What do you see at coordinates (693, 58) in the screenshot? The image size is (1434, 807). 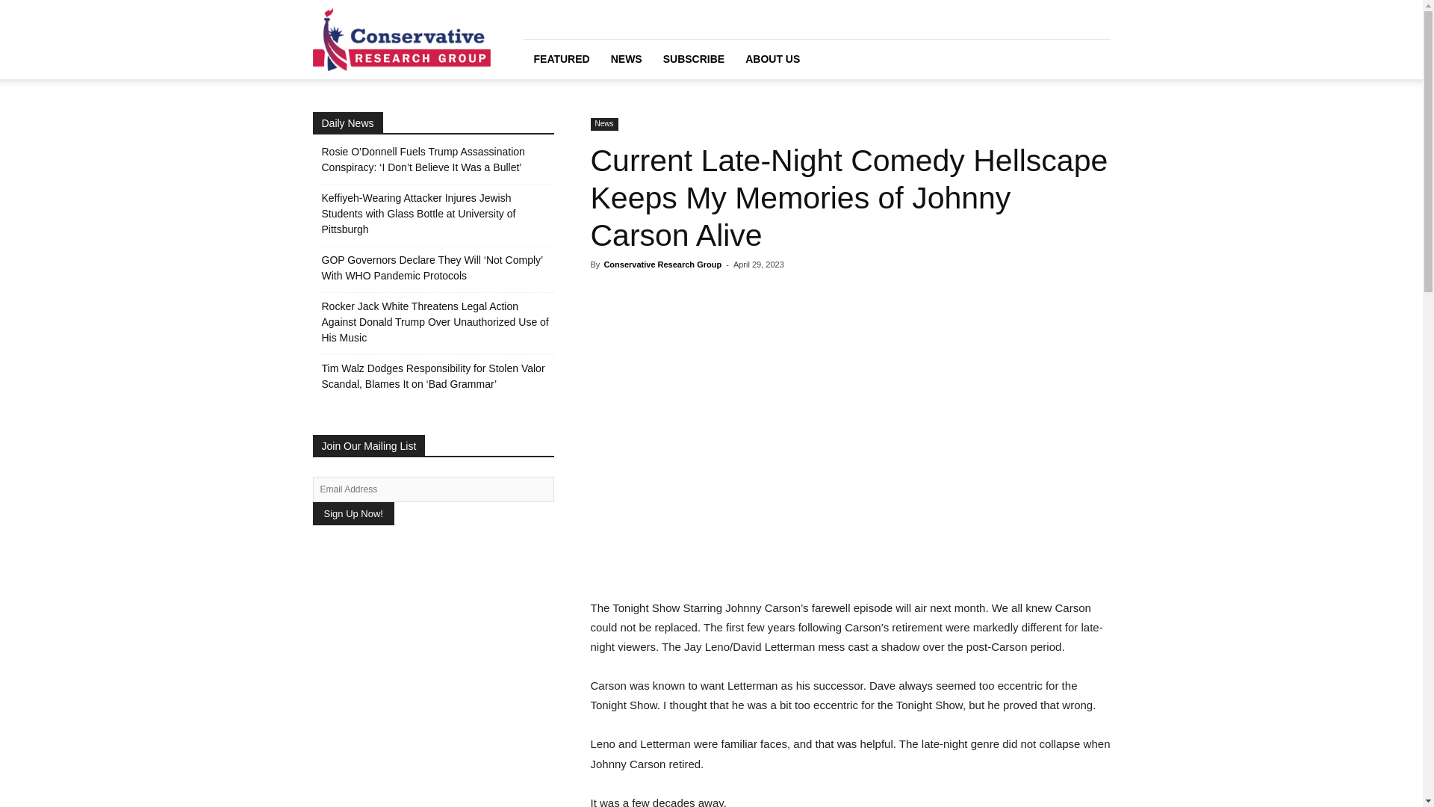 I see `SUBSCRIBE` at bounding box center [693, 58].